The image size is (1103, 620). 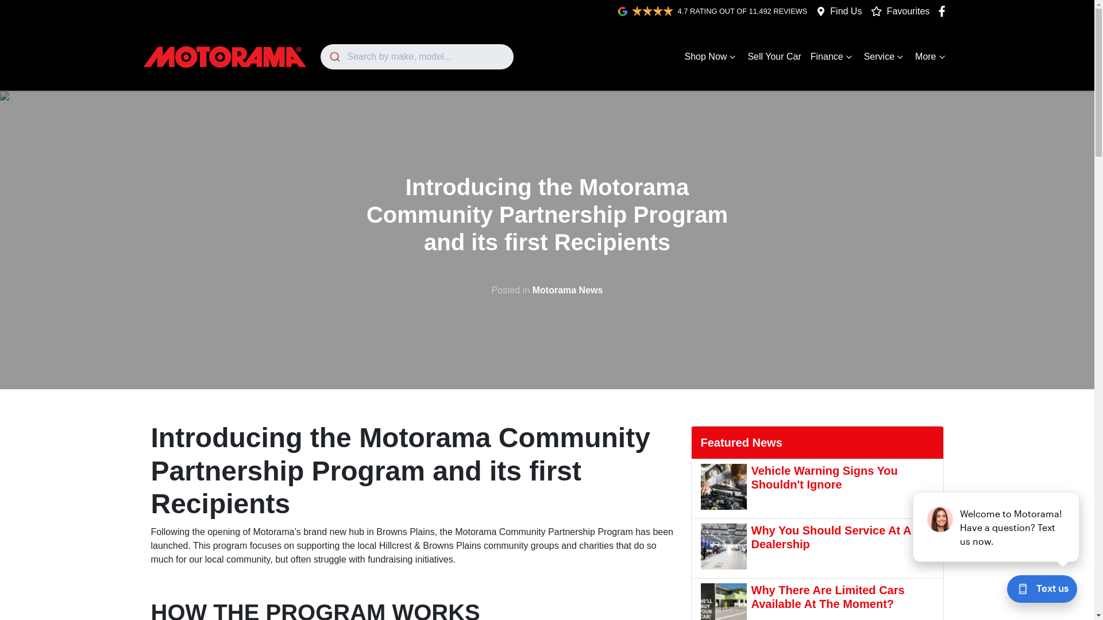 I want to click on Finance, so click(x=833, y=57).